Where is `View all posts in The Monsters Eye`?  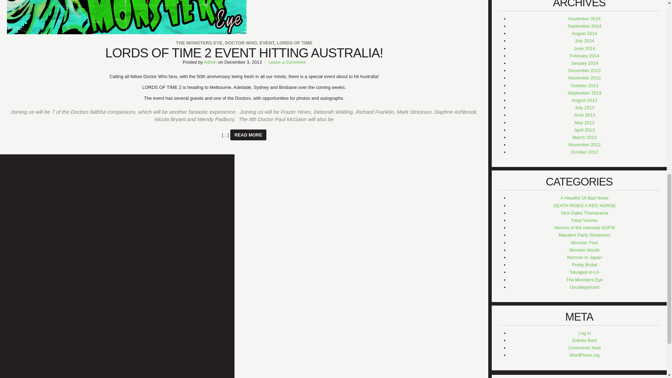
View all posts in The Monsters Eye is located at coordinates (199, 43).